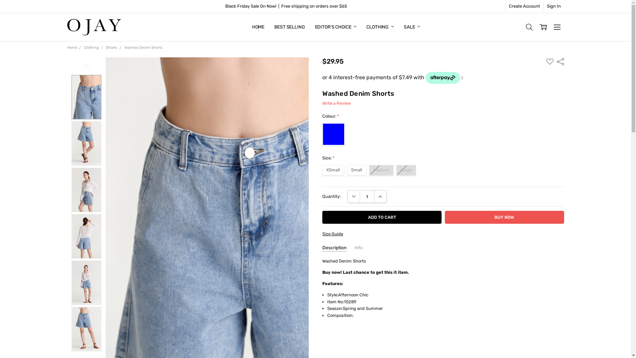 The height and width of the screenshot is (358, 636). What do you see at coordinates (336, 27) in the screenshot?
I see `EDITOR'S CHOICE` at bounding box center [336, 27].